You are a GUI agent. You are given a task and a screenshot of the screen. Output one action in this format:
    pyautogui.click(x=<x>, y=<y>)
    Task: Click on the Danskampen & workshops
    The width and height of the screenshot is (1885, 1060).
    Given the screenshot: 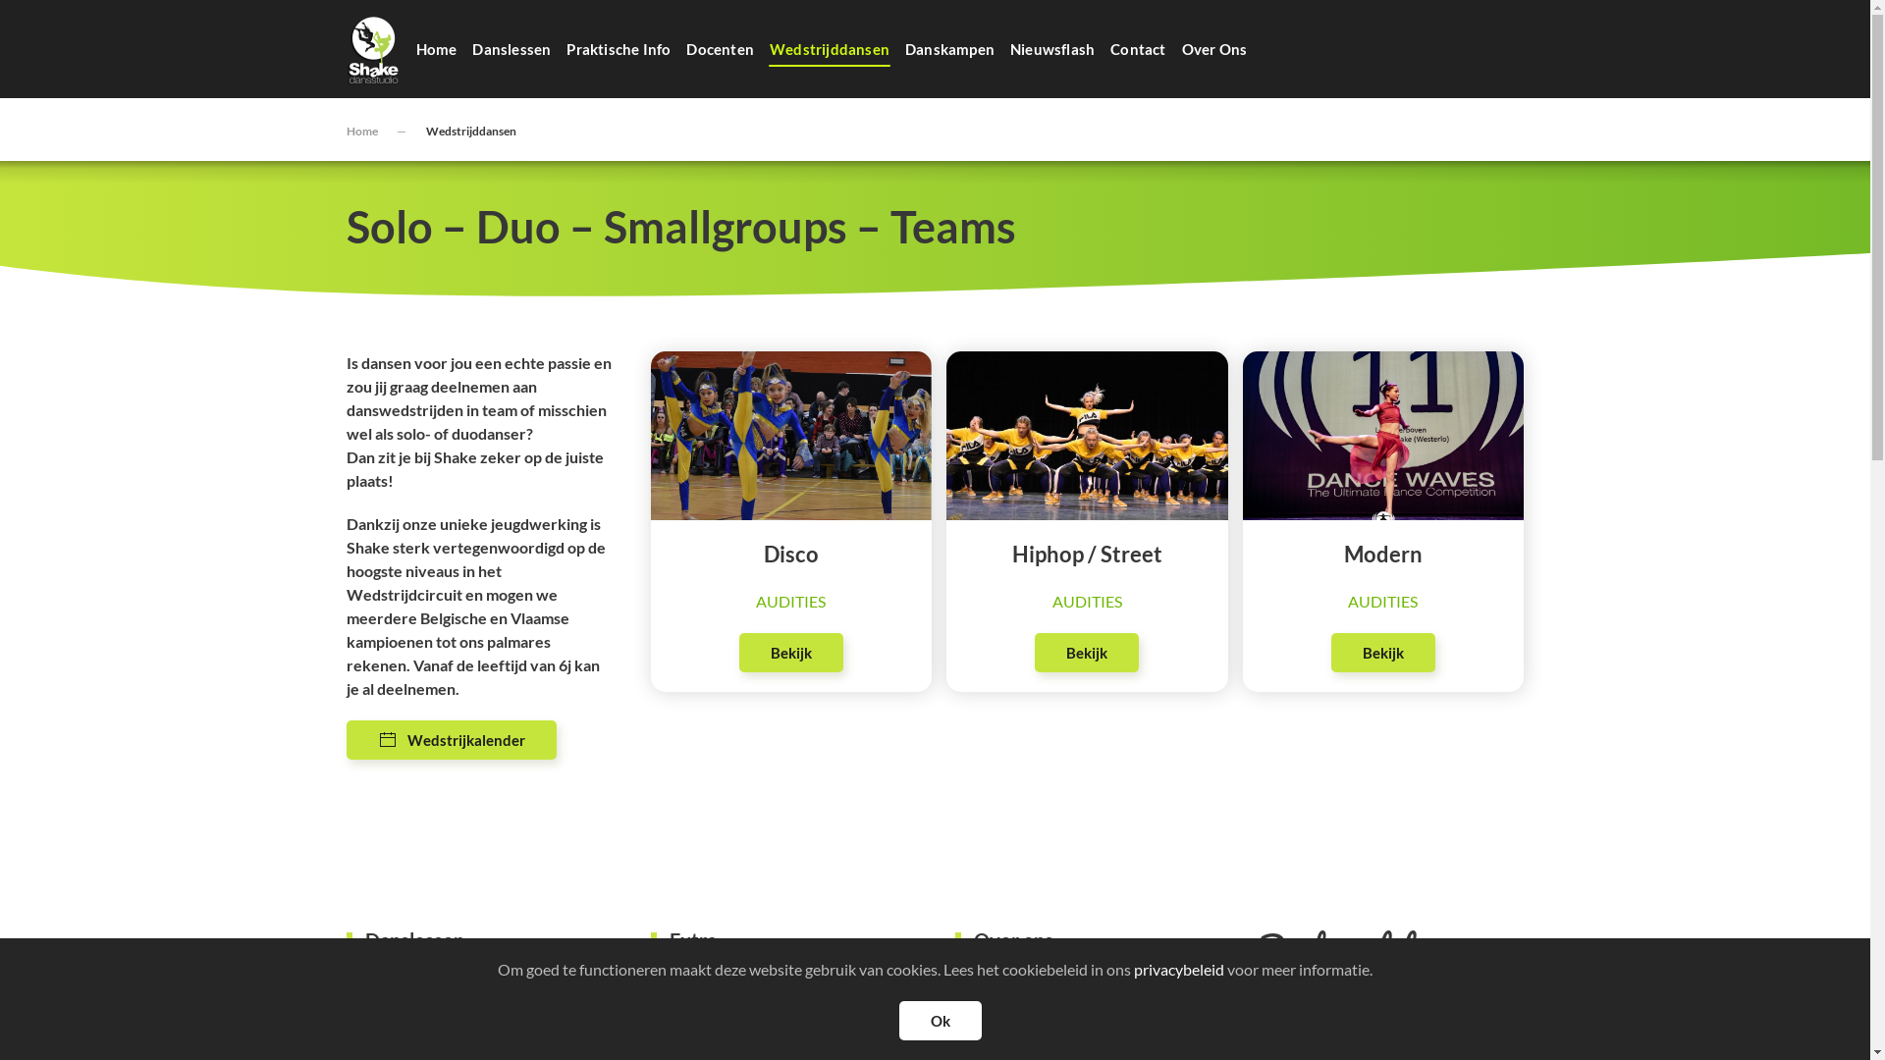 What is the action you would take?
    pyautogui.click(x=731, y=983)
    